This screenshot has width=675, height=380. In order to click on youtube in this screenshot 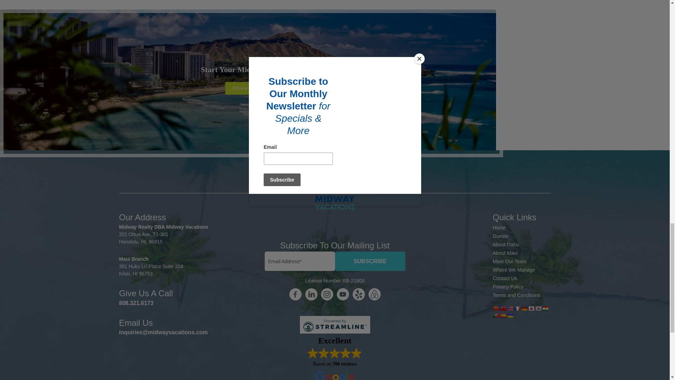, I will do `click(343, 294)`.